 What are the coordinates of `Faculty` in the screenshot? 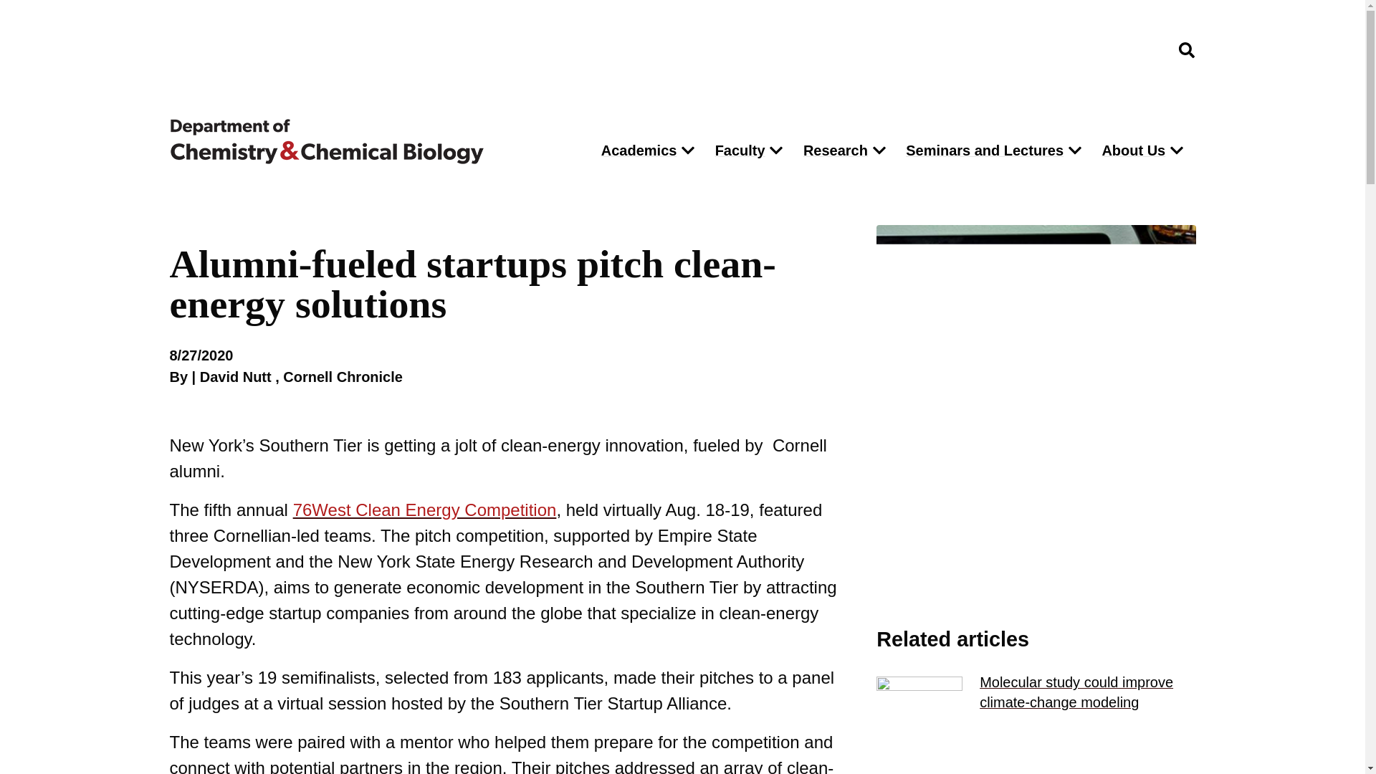 It's located at (737, 150).